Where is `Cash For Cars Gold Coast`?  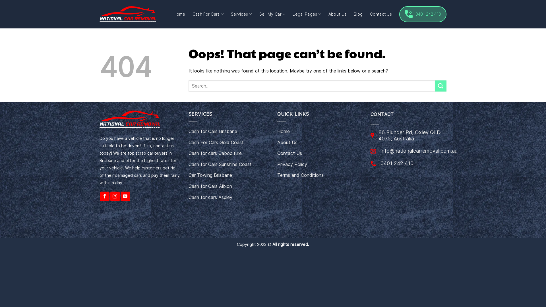
Cash For Cars Gold Coast is located at coordinates (216, 143).